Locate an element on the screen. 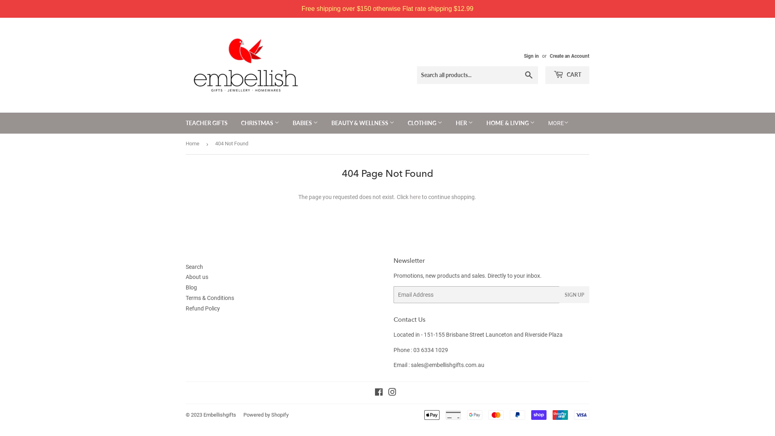 The height and width of the screenshot is (436, 775). 151-155 Brisbane Street is located at coordinates (454, 335).